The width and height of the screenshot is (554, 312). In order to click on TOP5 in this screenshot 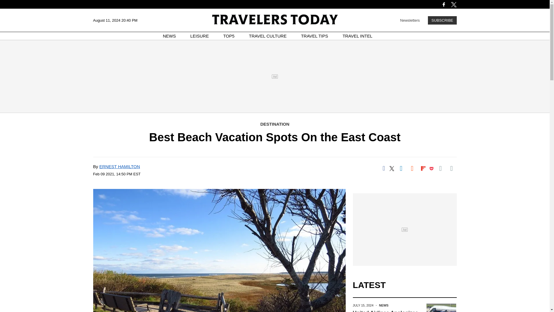, I will do `click(229, 36)`.